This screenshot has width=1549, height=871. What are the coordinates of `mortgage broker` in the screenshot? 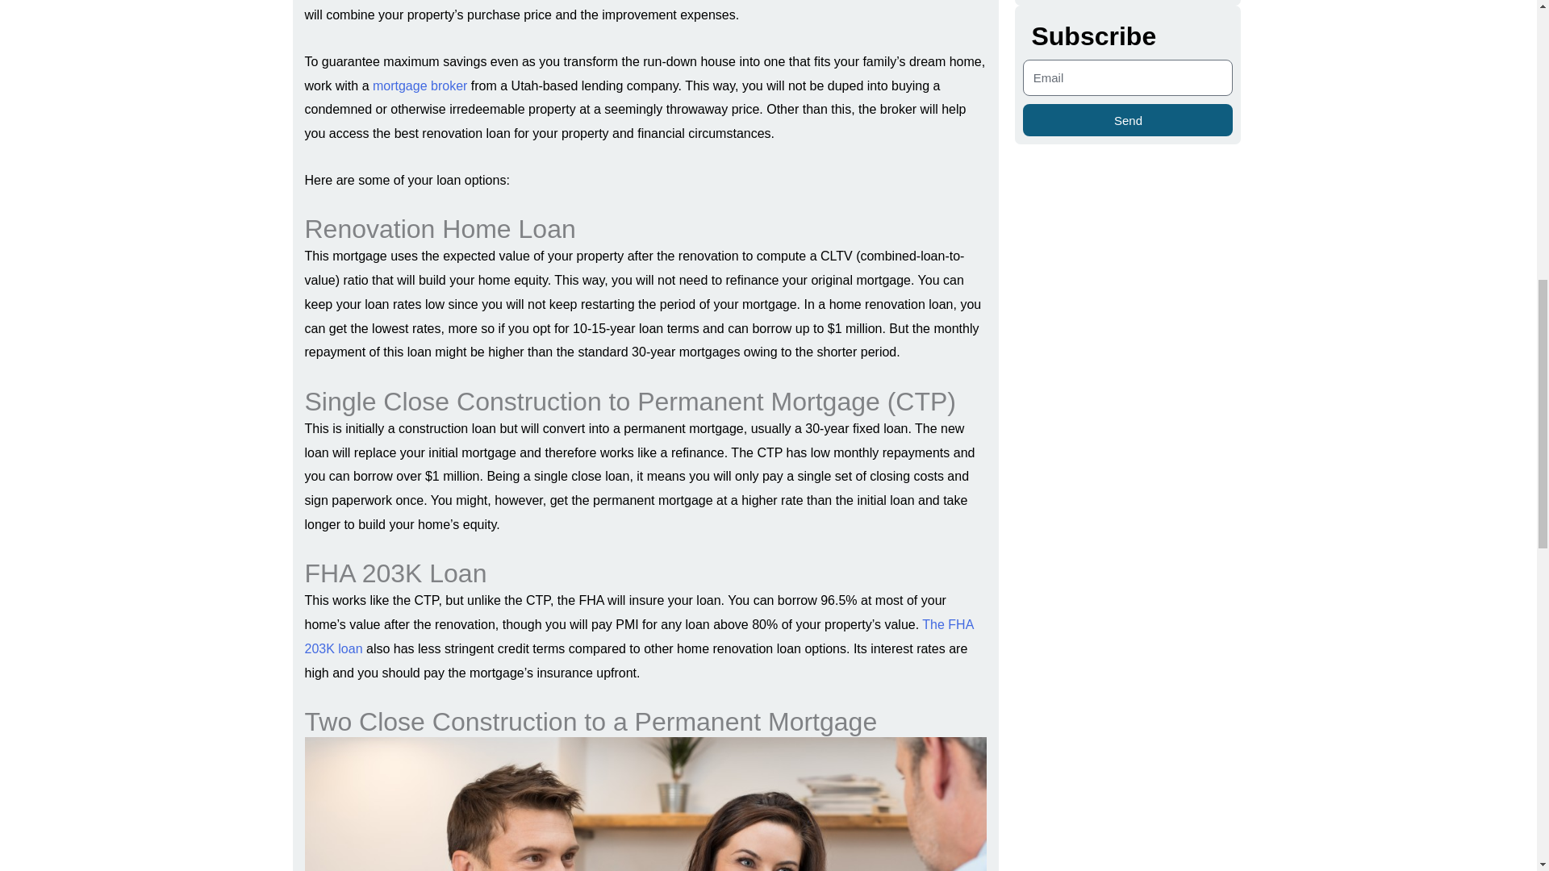 It's located at (420, 85).